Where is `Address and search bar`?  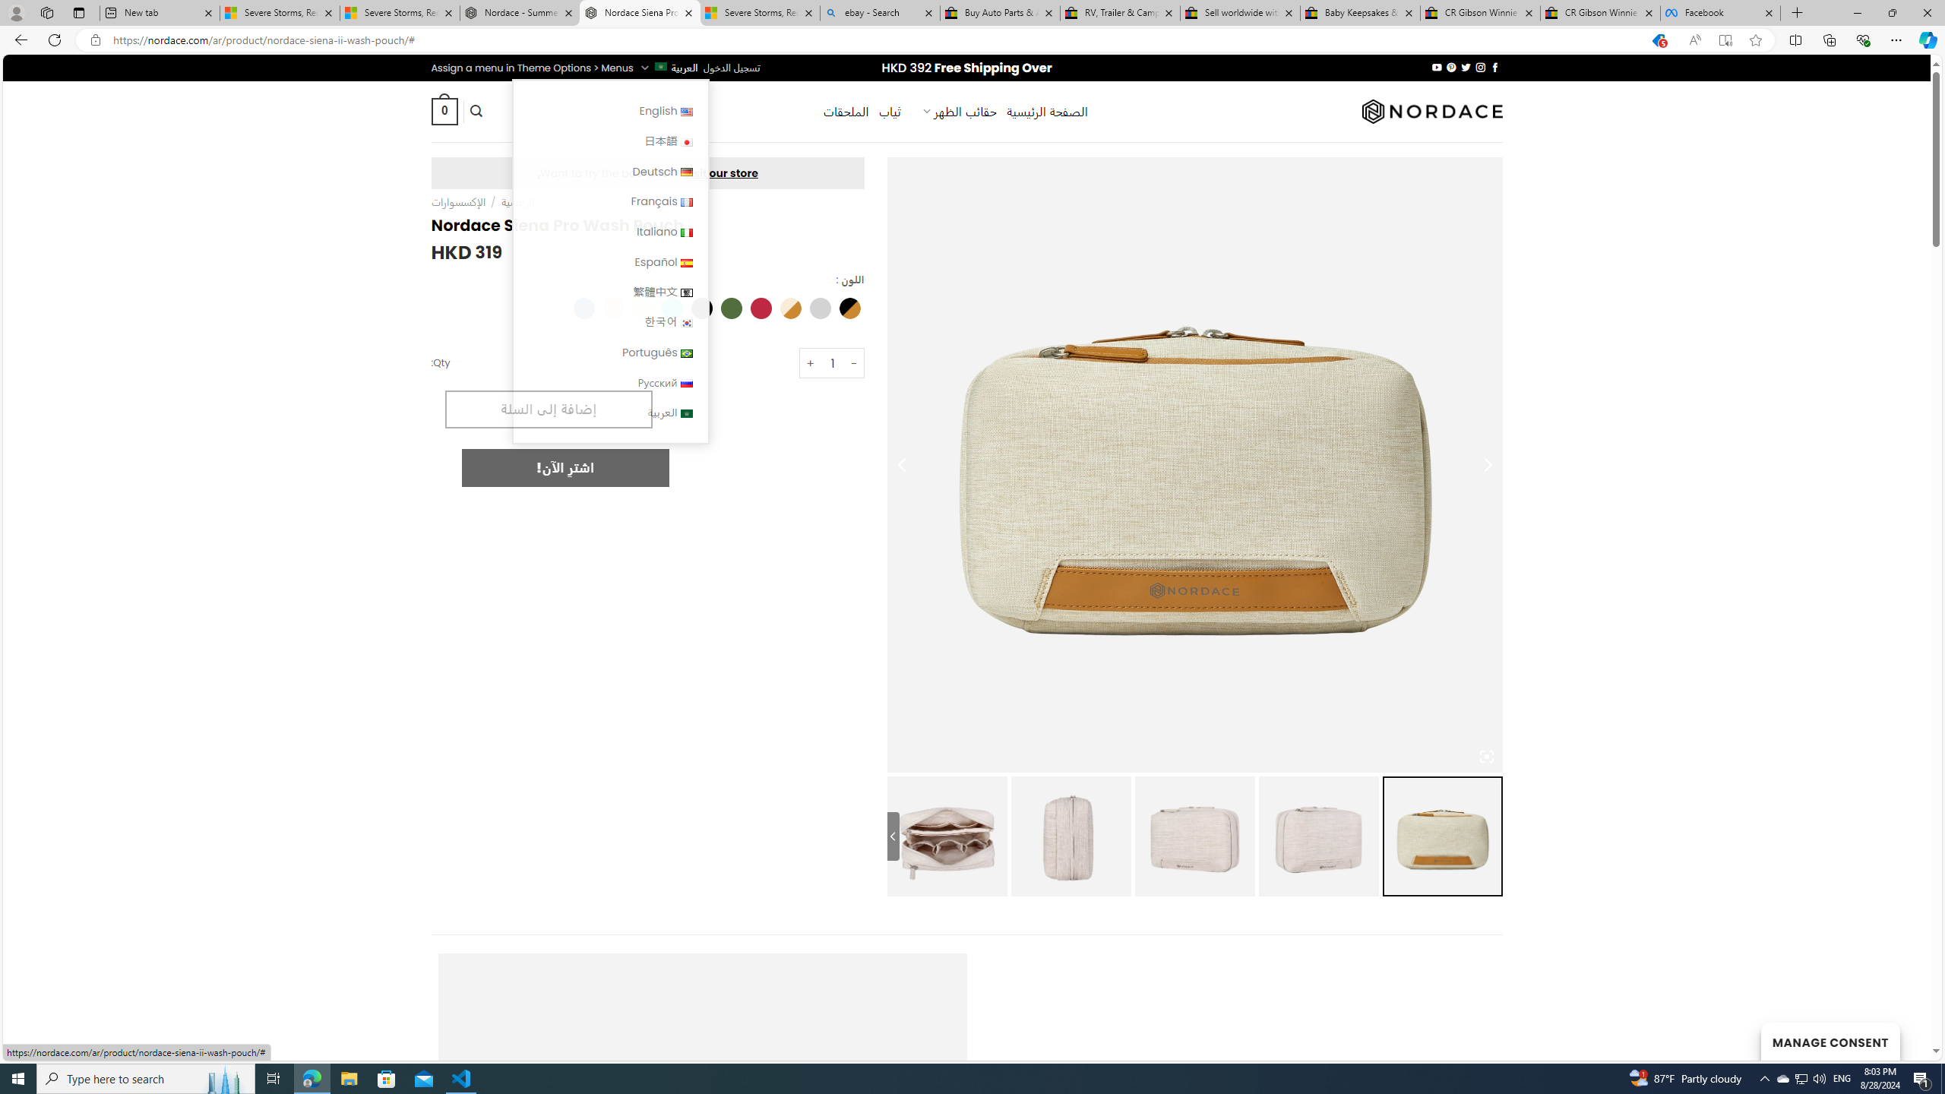 Address and search bar is located at coordinates (872, 40).